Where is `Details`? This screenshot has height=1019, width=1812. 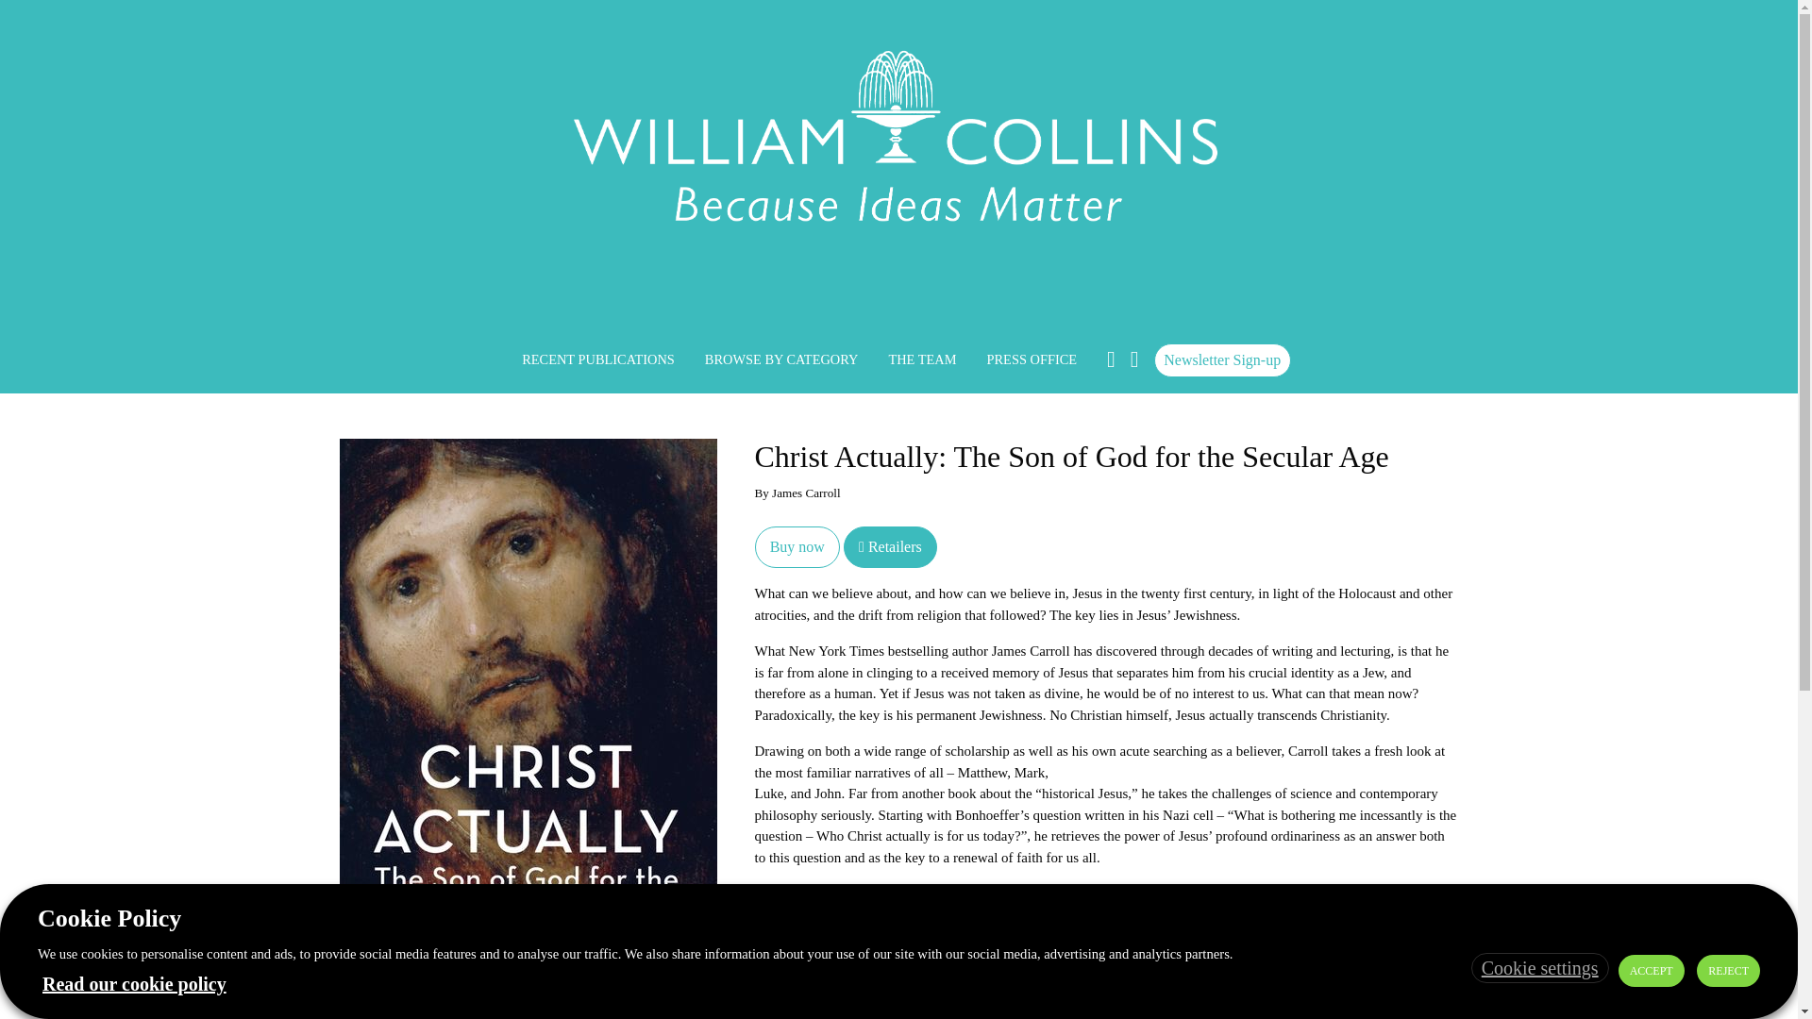
Details is located at coordinates (776, 968).